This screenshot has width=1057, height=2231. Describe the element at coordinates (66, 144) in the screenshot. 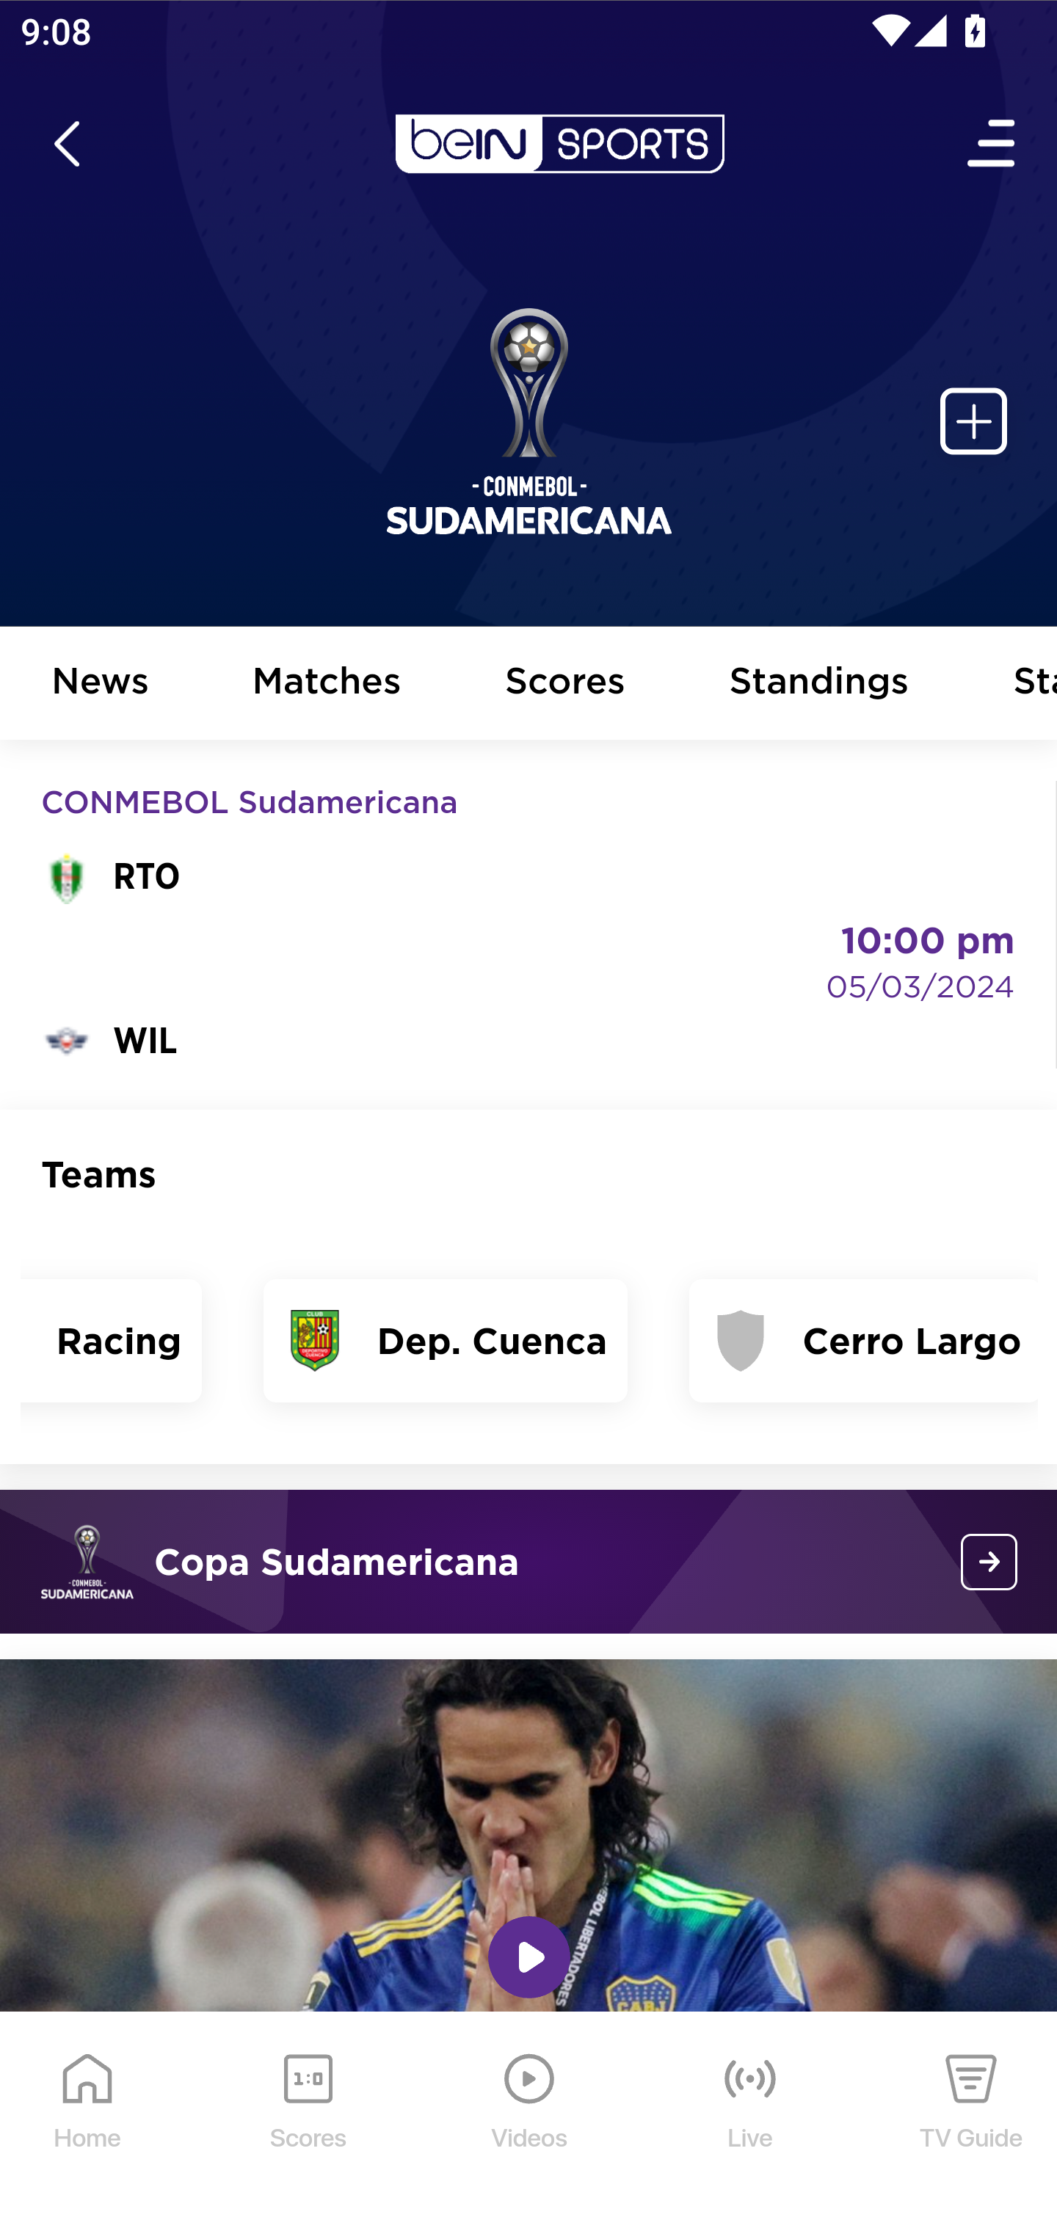

I see `icon back` at that location.